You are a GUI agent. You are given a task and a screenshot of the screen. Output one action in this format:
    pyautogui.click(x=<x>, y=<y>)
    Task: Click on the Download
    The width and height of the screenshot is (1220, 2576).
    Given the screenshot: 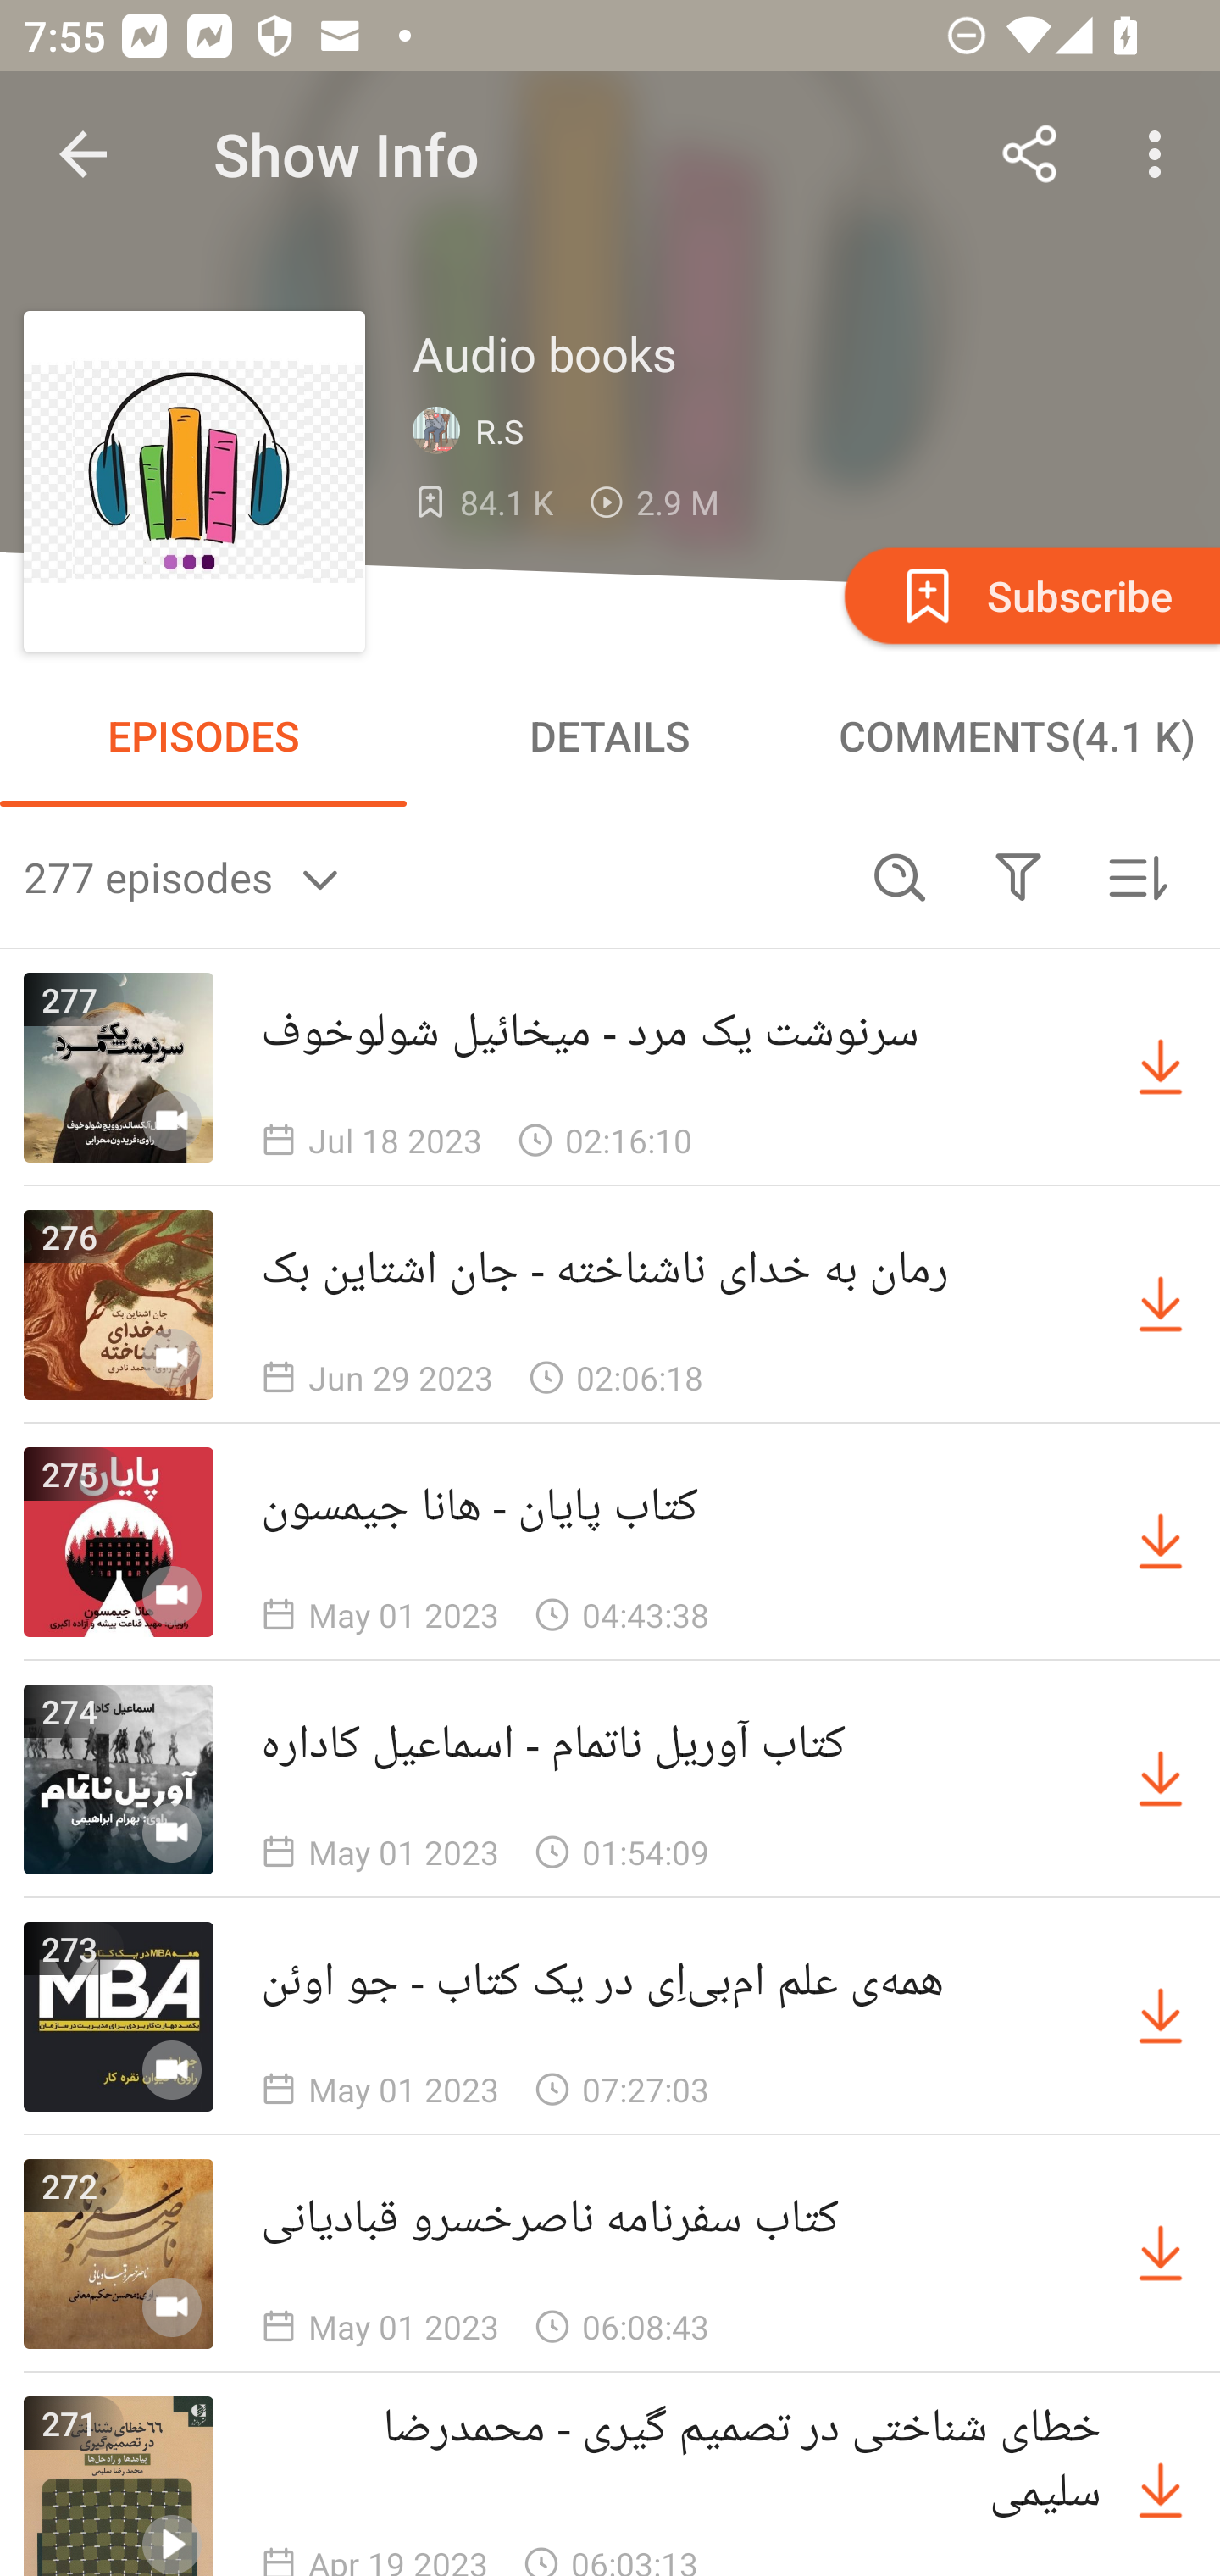 What is the action you would take?
    pyautogui.click(x=1161, y=2254)
    